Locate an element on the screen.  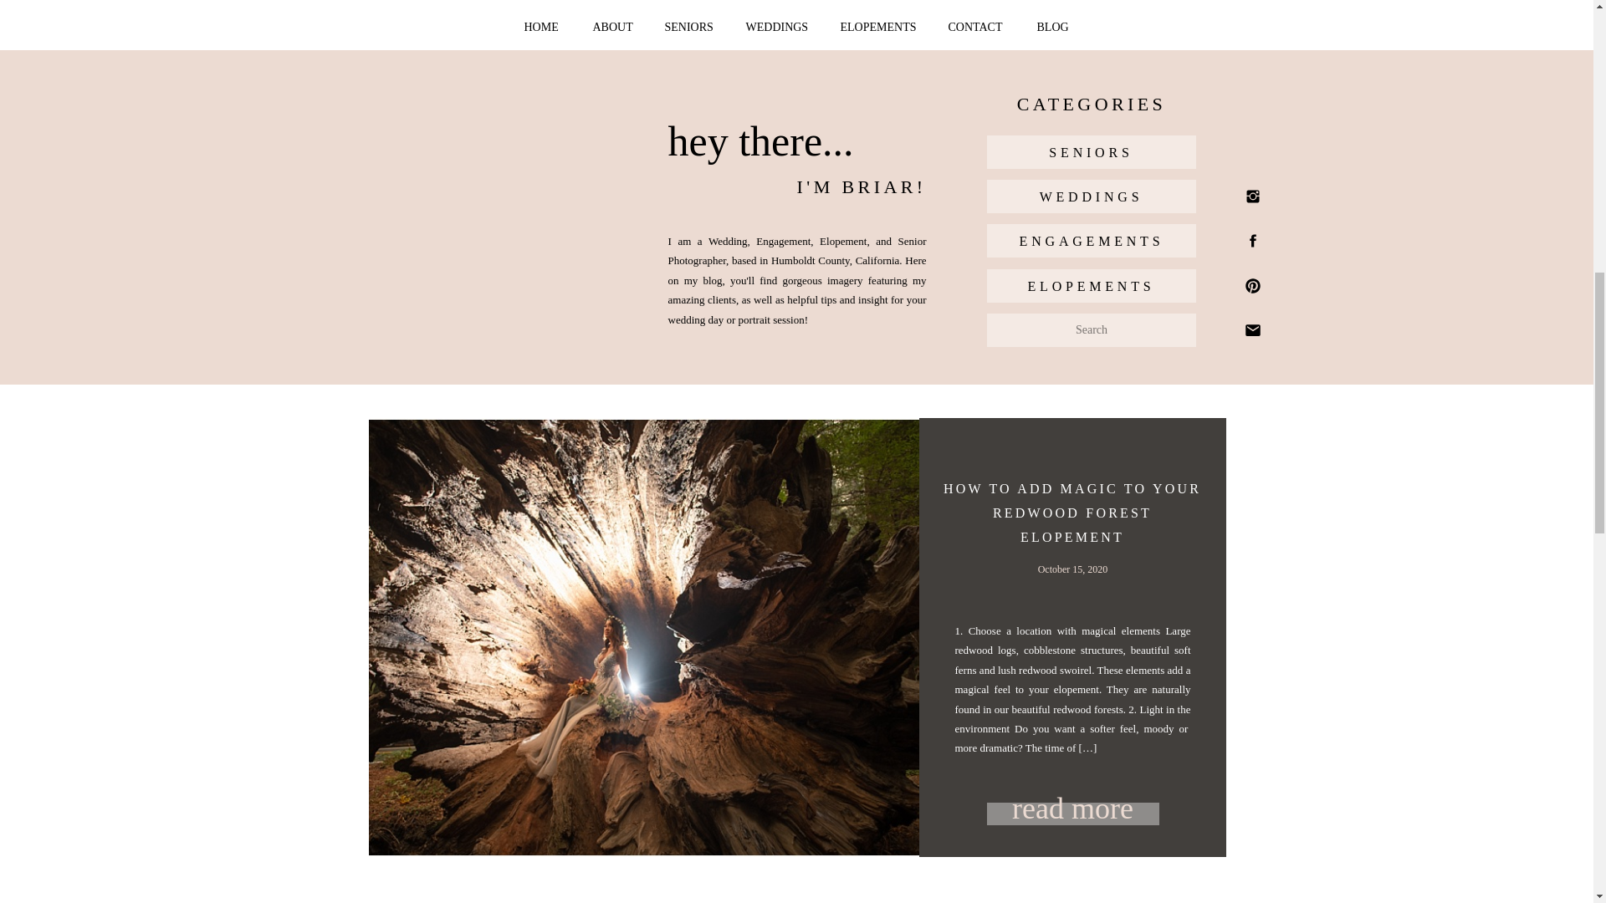
How to add magic to your redwood forest elopement is located at coordinates (1073, 806).